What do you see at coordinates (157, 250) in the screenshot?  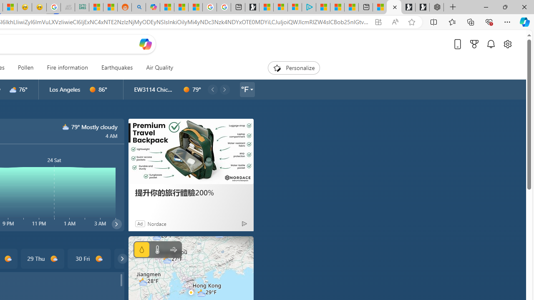 I see `Temperature` at bounding box center [157, 250].